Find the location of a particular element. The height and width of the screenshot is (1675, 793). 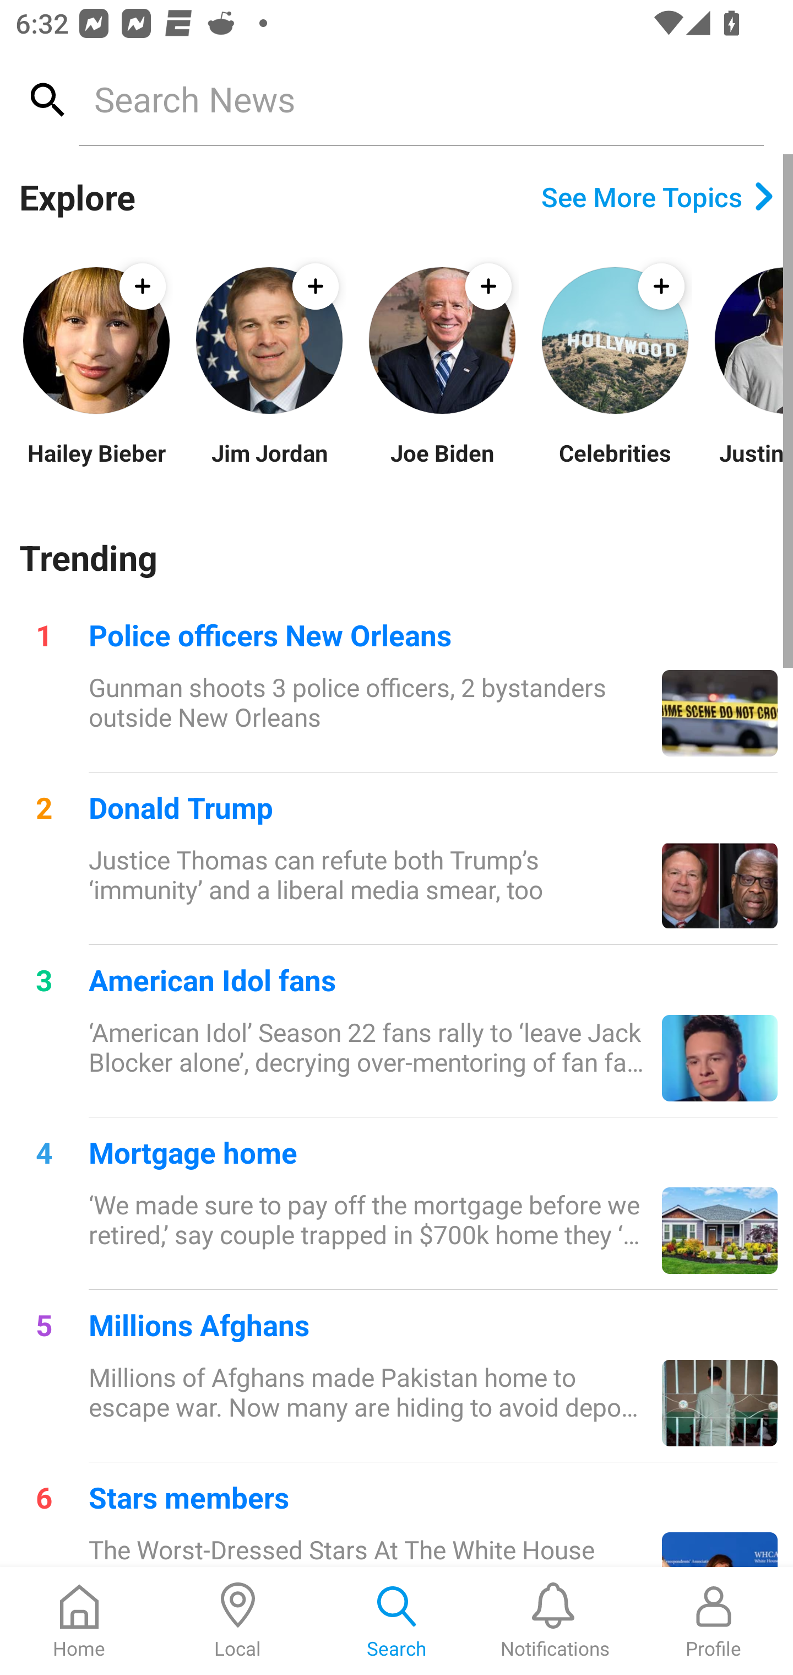

Jim Jordan is located at coordinates (269, 466).